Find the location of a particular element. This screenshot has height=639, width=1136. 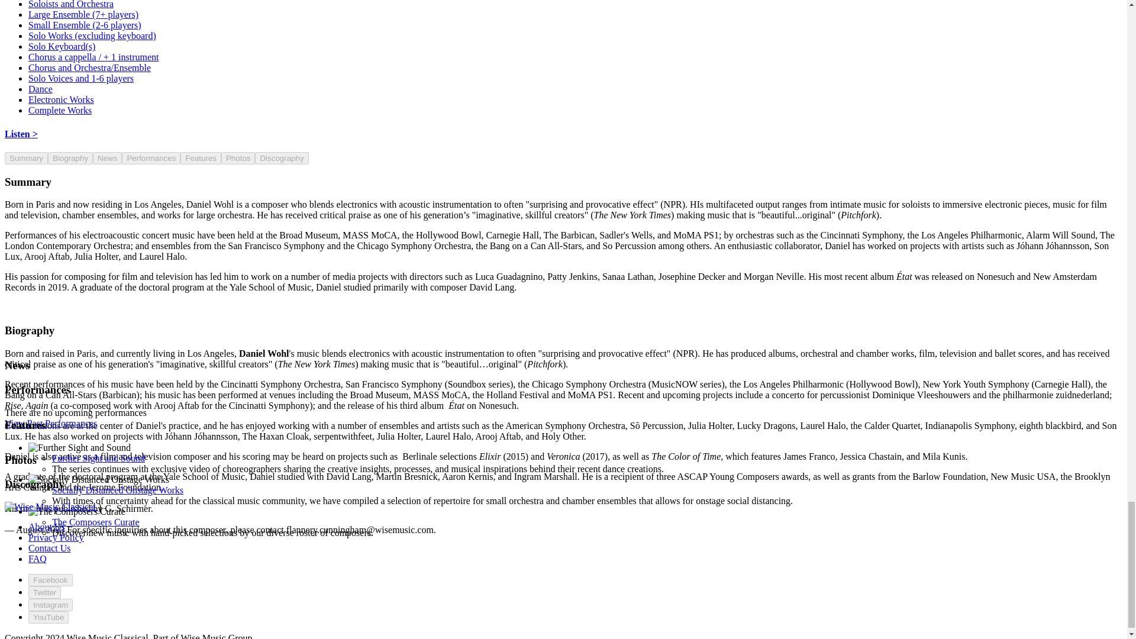

Further Sight and Sound is located at coordinates (98, 458).